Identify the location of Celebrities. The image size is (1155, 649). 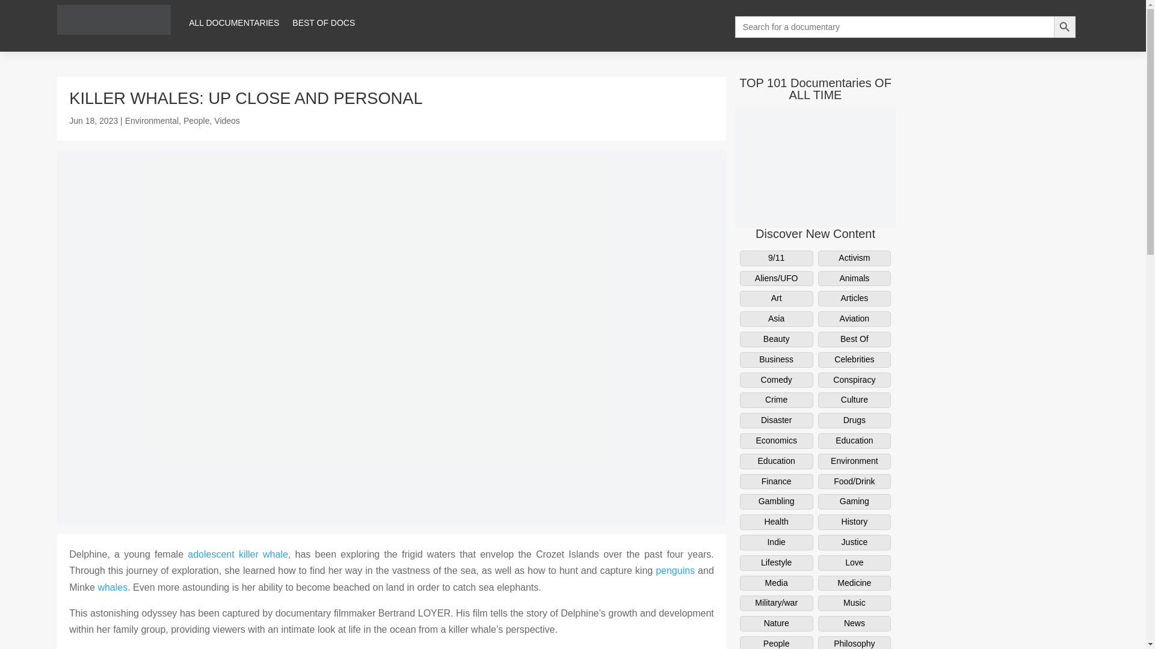
(854, 360).